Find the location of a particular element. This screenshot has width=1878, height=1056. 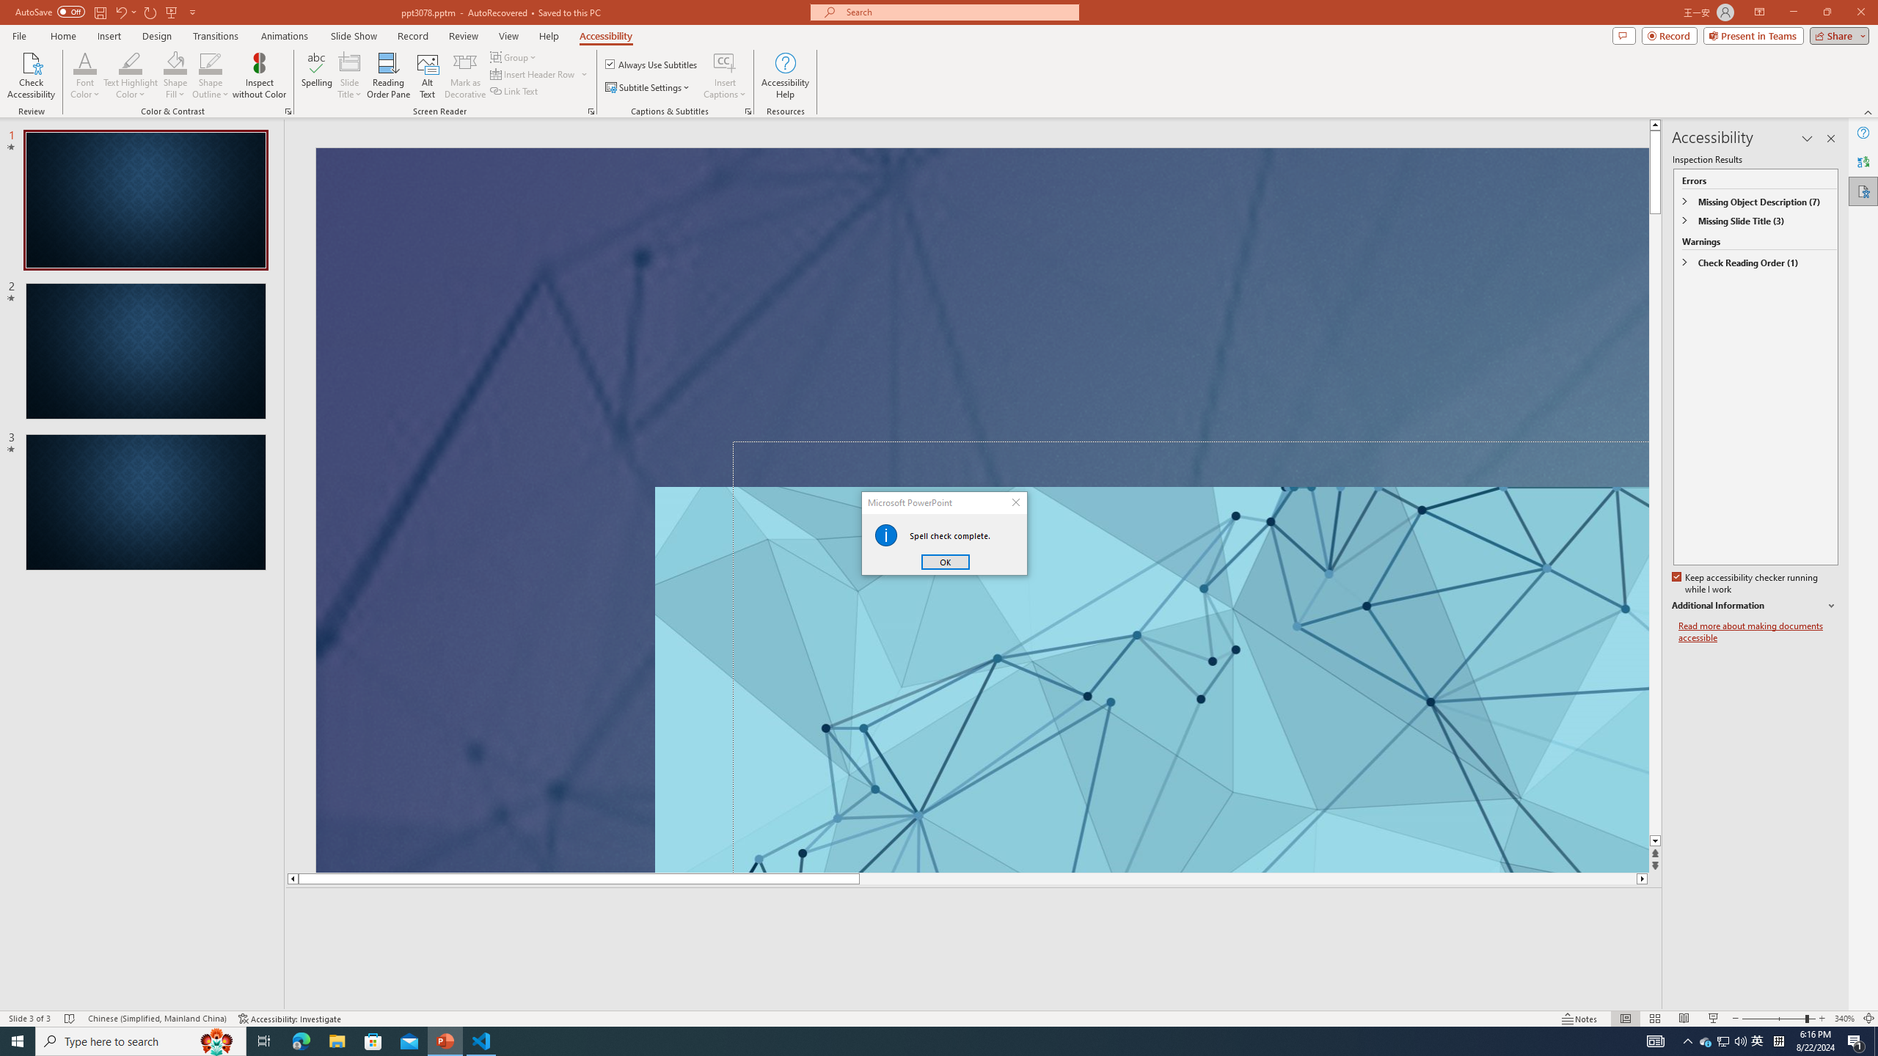

Slide Title is located at coordinates (350, 62).